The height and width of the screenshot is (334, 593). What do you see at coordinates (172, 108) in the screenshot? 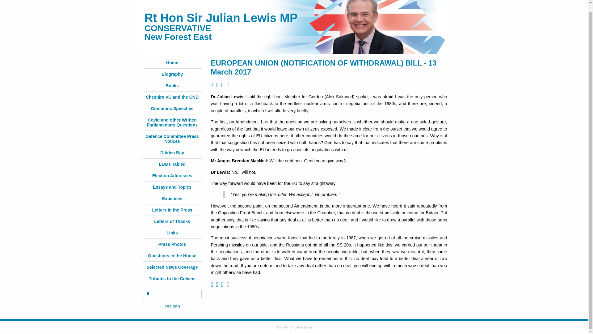
I see `Commons Speeches` at bounding box center [172, 108].